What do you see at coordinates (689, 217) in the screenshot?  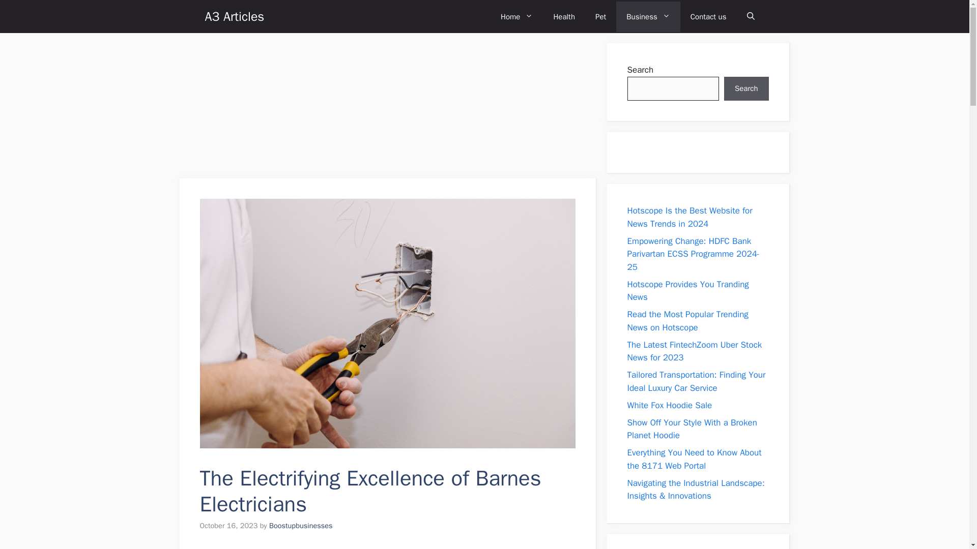 I see `Hotscope Is the Best Website for News Trends in 2024` at bounding box center [689, 217].